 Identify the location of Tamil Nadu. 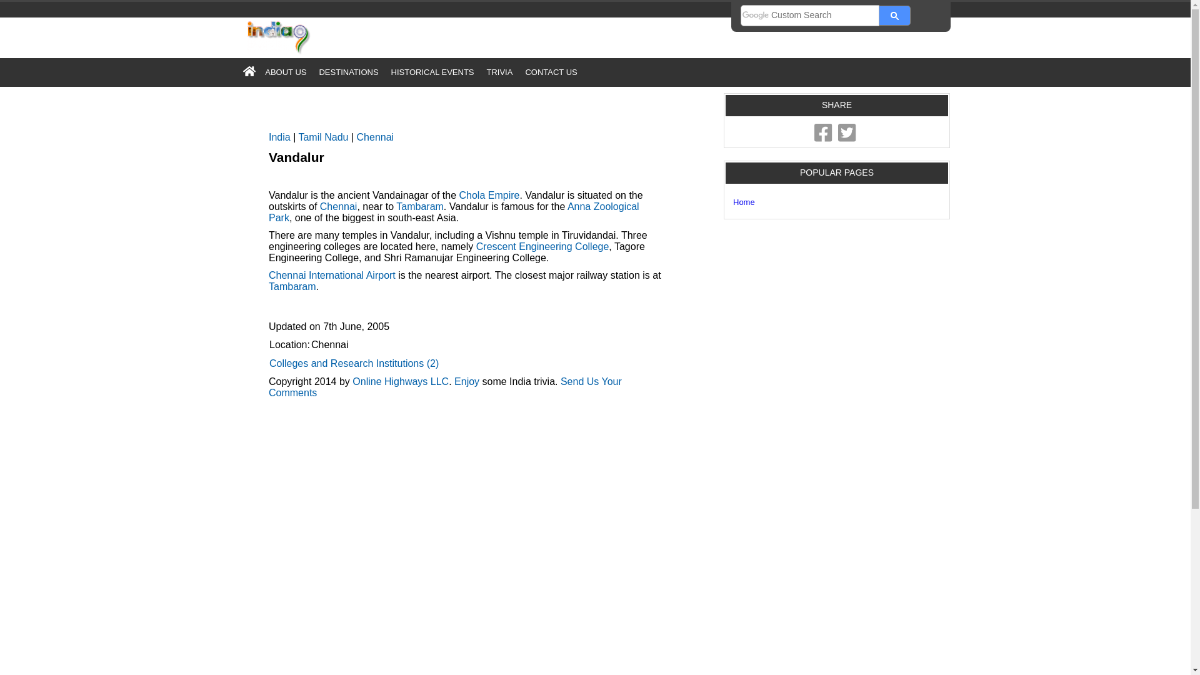
(322, 136).